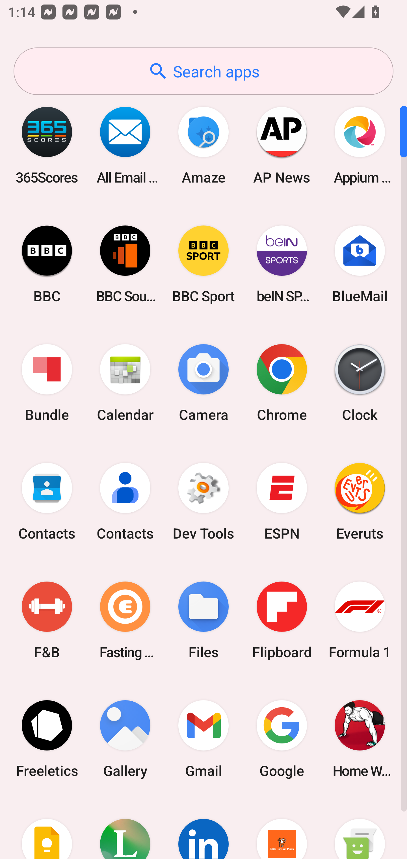  Describe the element at coordinates (125, 145) in the screenshot. I see `All Email Connect` at that location.